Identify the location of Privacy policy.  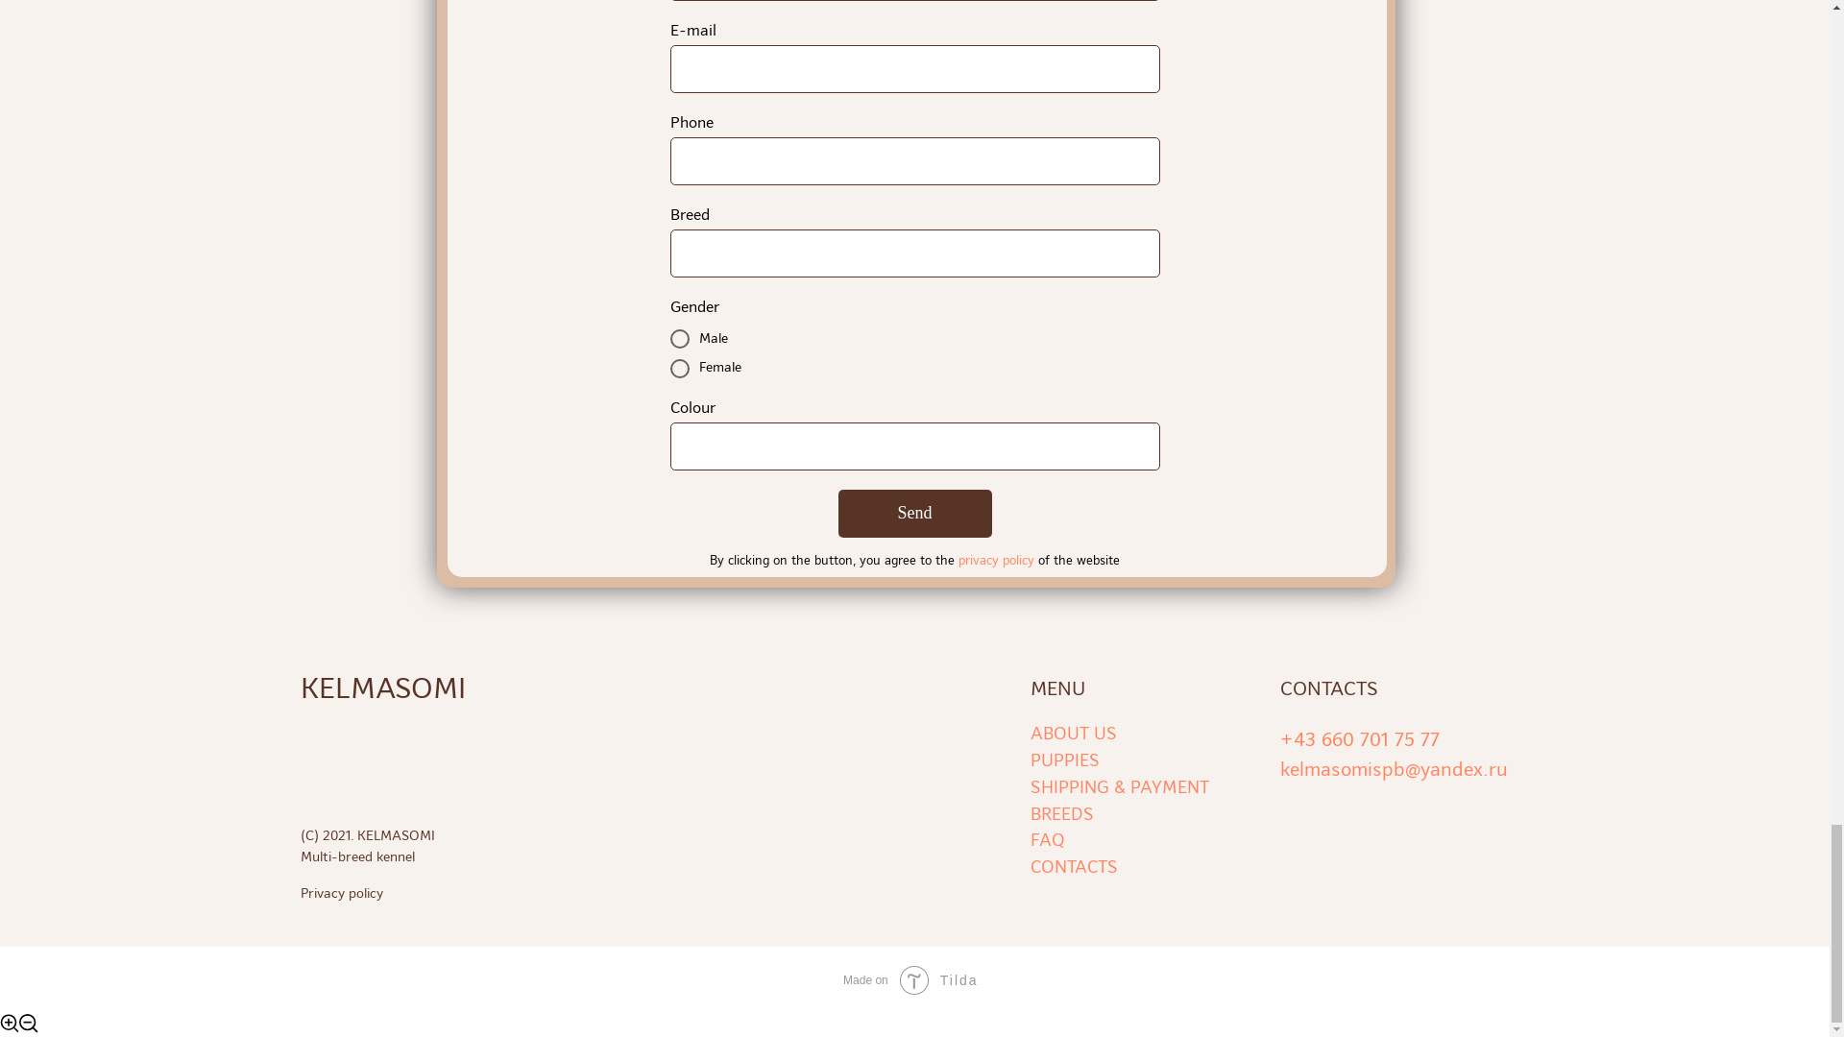
(448, 893).